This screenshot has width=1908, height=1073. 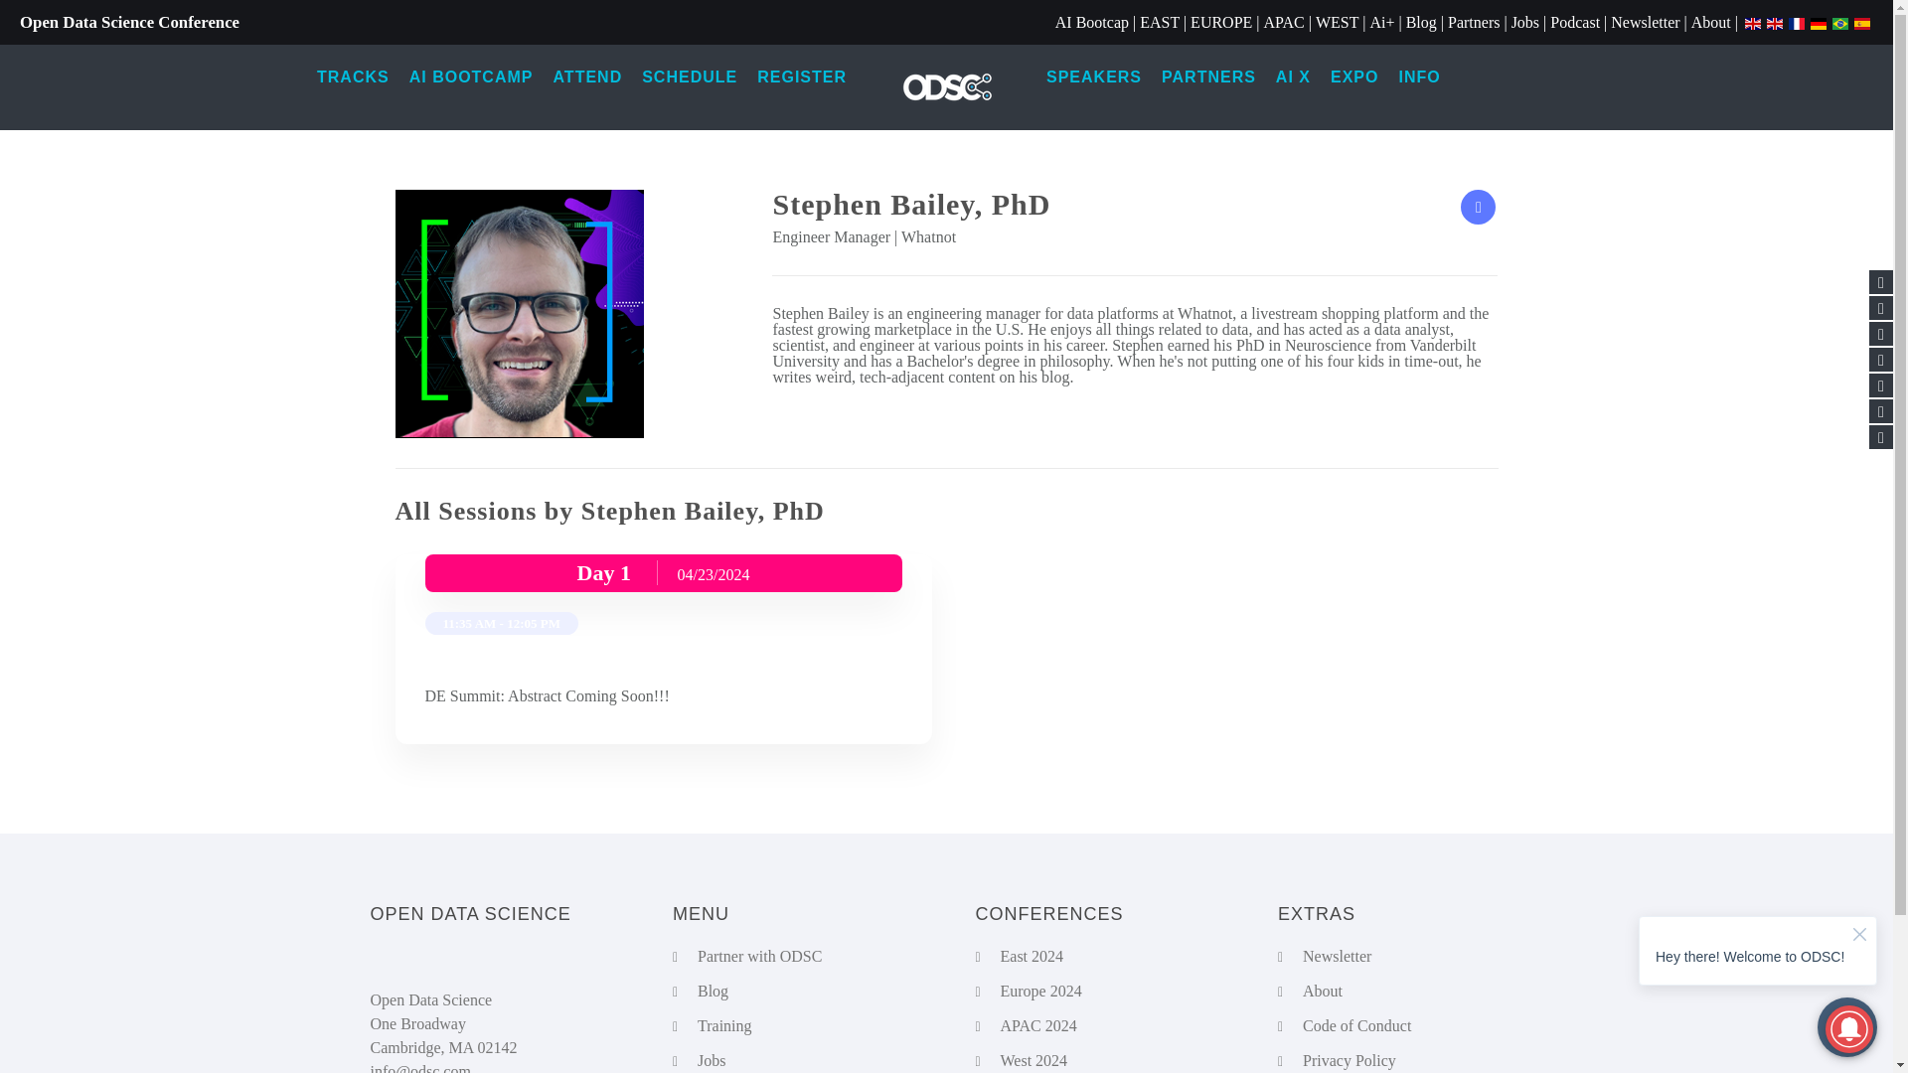 I want to click on WEST, so click(x=1338, y=22).